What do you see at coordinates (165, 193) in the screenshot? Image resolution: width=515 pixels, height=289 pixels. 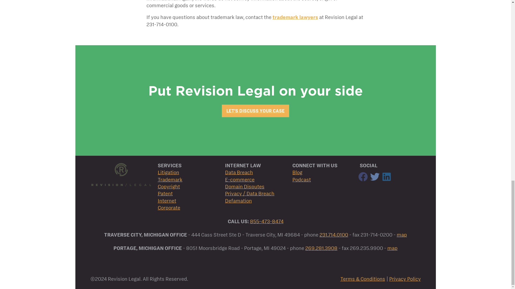 I see `Patent` at bounding box center [165, 193].